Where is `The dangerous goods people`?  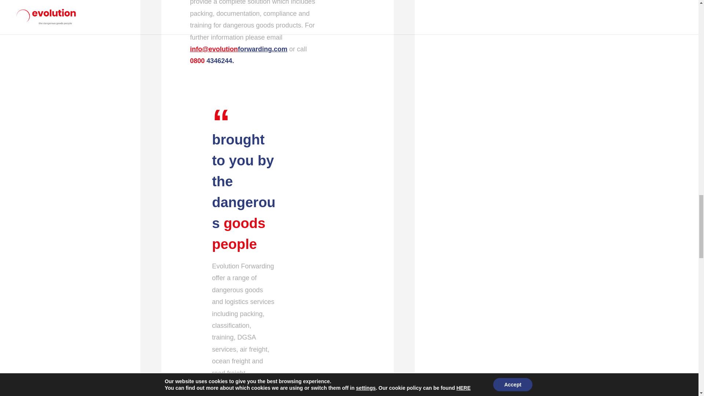 The dangerous goods people is located at coordinates (311, 152).